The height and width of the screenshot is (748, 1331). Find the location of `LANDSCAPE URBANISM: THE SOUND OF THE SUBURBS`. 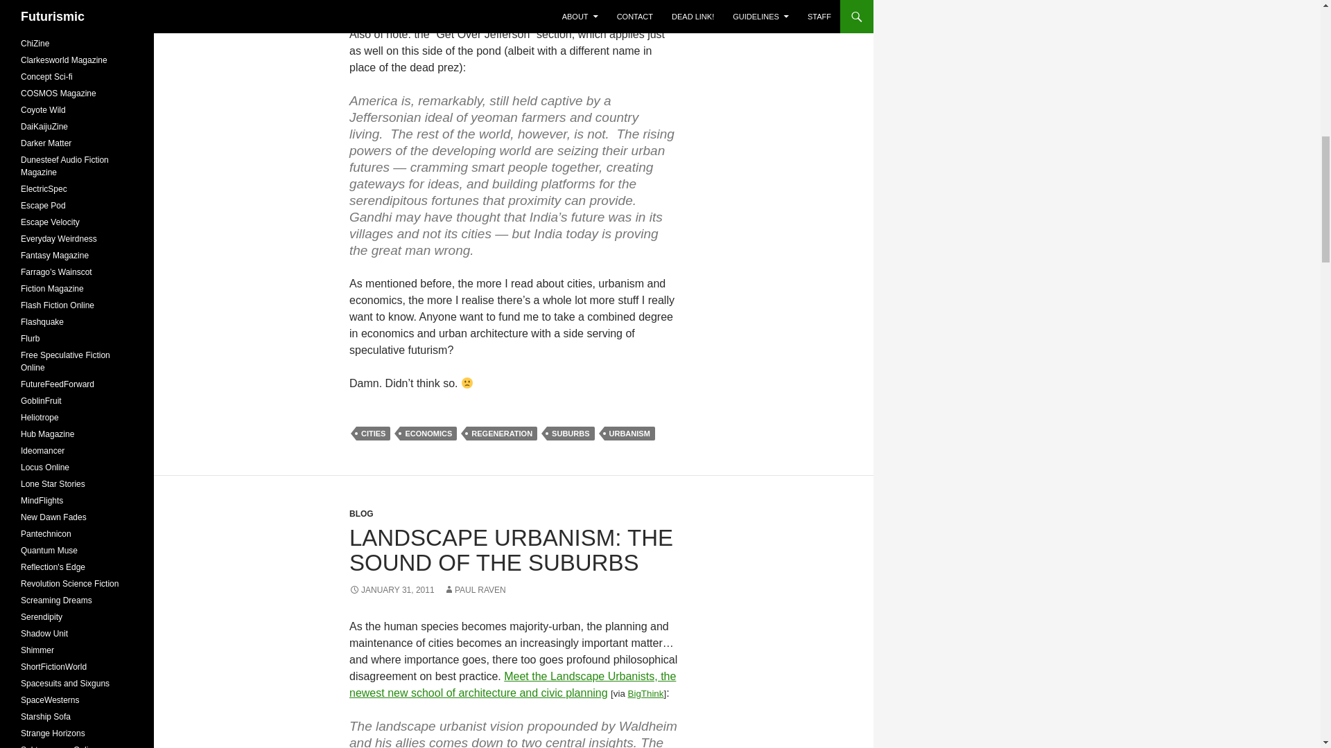

LANDSCAPE URBANISM: THE SOUND OF THE SUBURBS is located at coordinates (511, 550).